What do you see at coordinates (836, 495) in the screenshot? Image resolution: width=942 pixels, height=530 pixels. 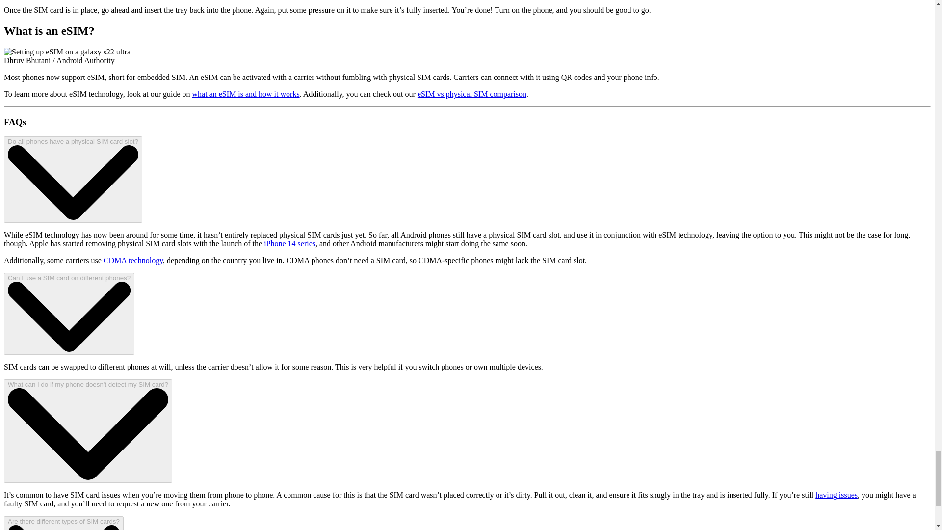 I see `having issues` at bounding box center [836, 495].